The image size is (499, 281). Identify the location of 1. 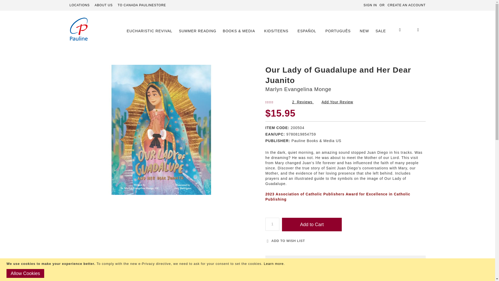
(272, 224).